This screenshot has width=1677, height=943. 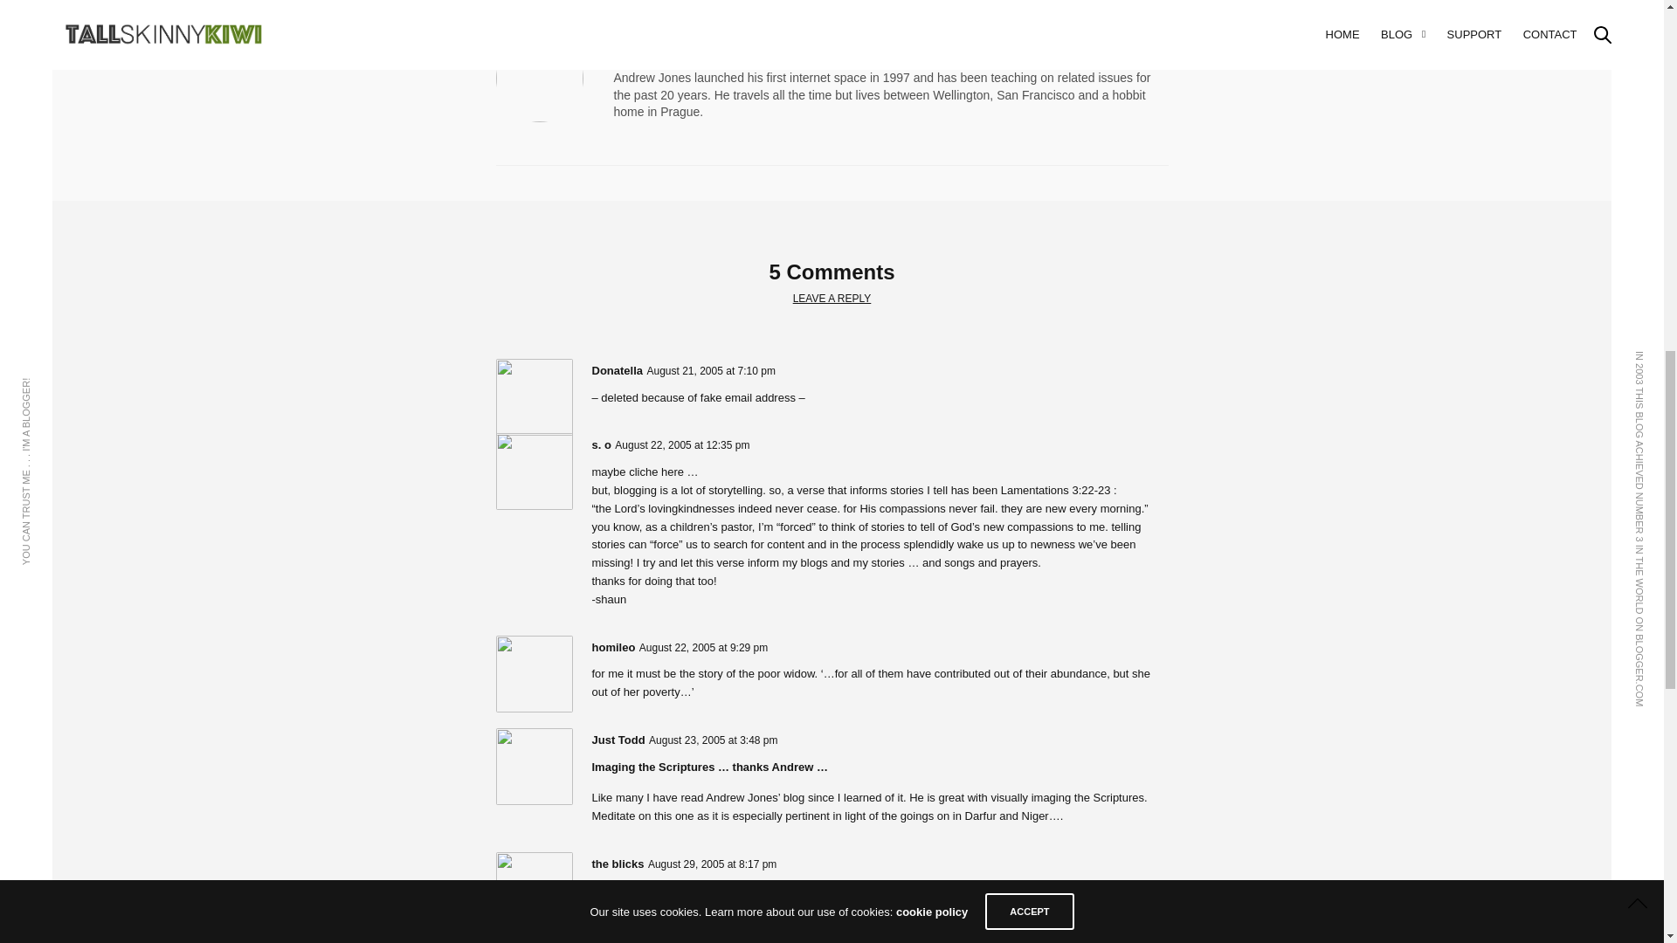 What do you see at coordinates (618, 740) in the screenshot?
I see `Just Todd` at bounding box center [618, 740].